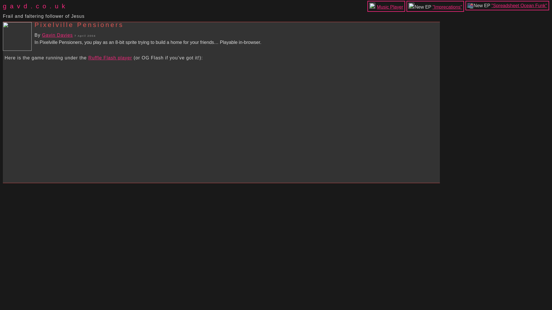  What do you see at coordinates (519, 5) in the screenshot?
I see `"Spreadsheet Ocean Funk"` at bounding box center [519, 5].